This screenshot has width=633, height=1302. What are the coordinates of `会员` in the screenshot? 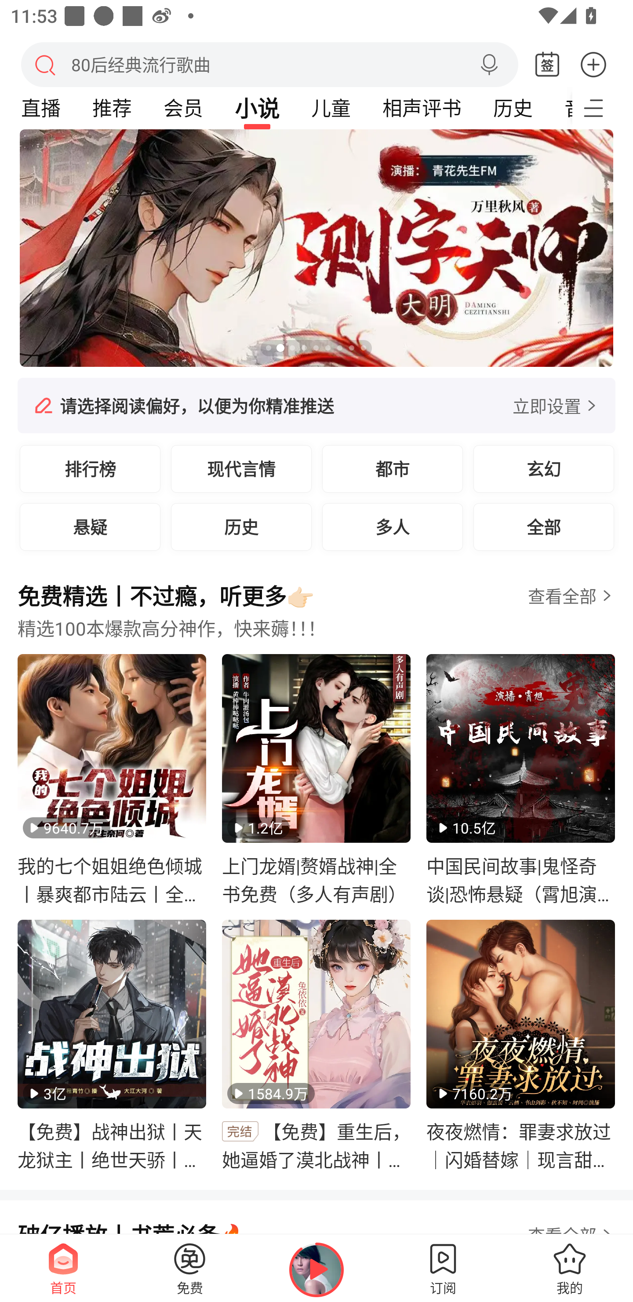 It's located at (183, 108).